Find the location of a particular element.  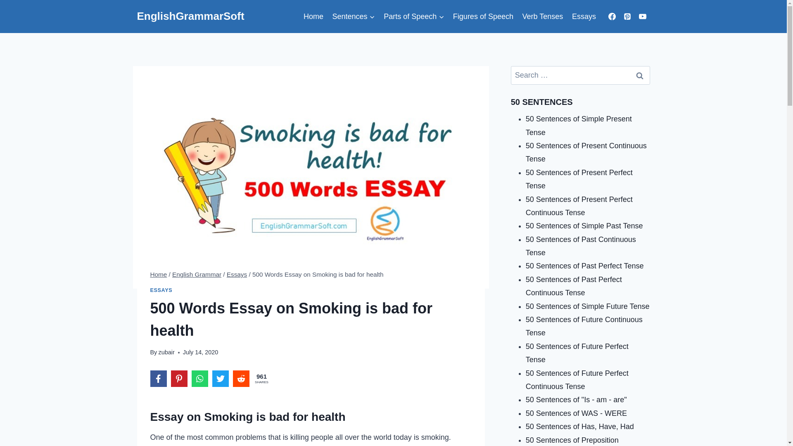

ESSAYS is located at coordinates (161, 290).